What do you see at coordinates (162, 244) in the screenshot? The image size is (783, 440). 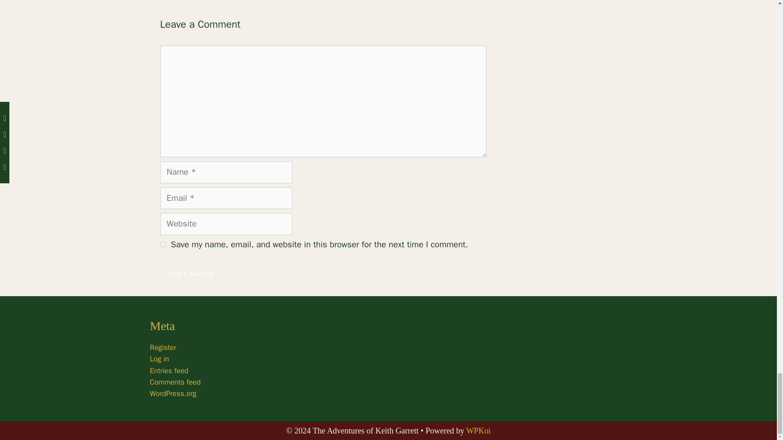 I see `yes` at bounding box center [162, 244].